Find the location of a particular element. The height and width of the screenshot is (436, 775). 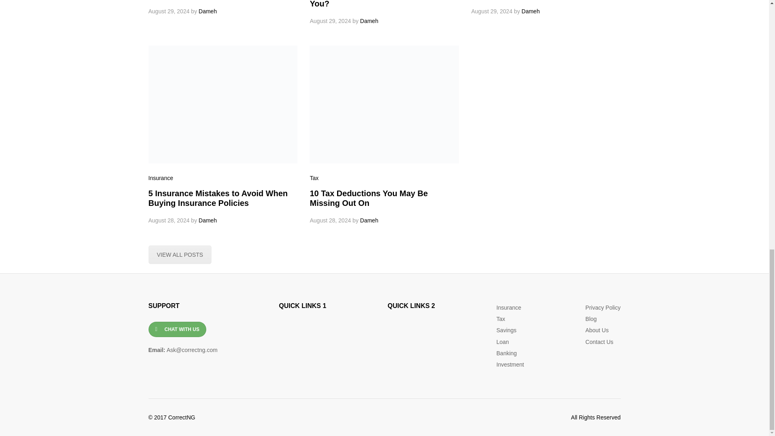

August 29, 2024 is located at coordinates (169, 11).